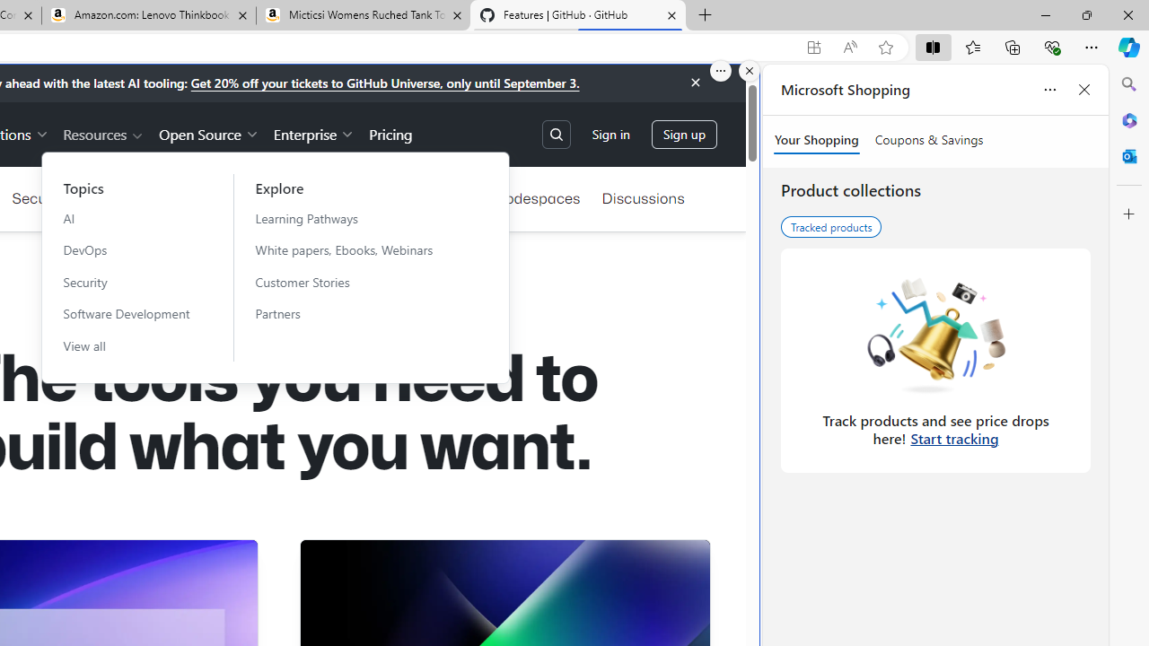 Image resolution: width=1149 pixels, height=646 pixels. What do you see at coordinates (684, 135) in the screenshot?
I see `Sign up` at bounding box center [684, 135].